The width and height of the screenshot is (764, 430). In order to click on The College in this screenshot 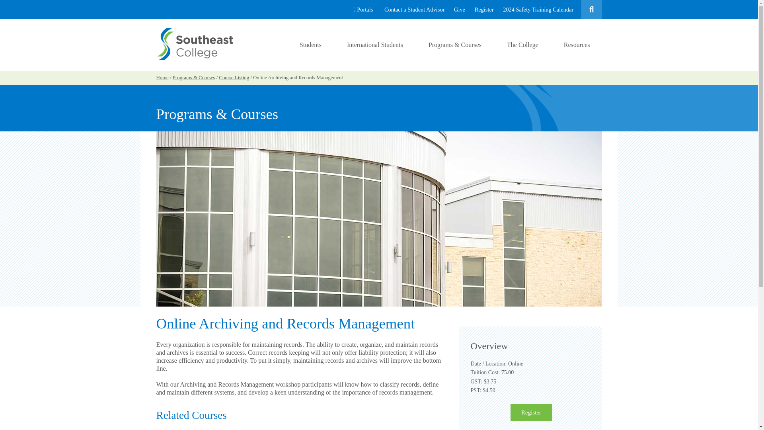, I will do `click(522, 45)`.